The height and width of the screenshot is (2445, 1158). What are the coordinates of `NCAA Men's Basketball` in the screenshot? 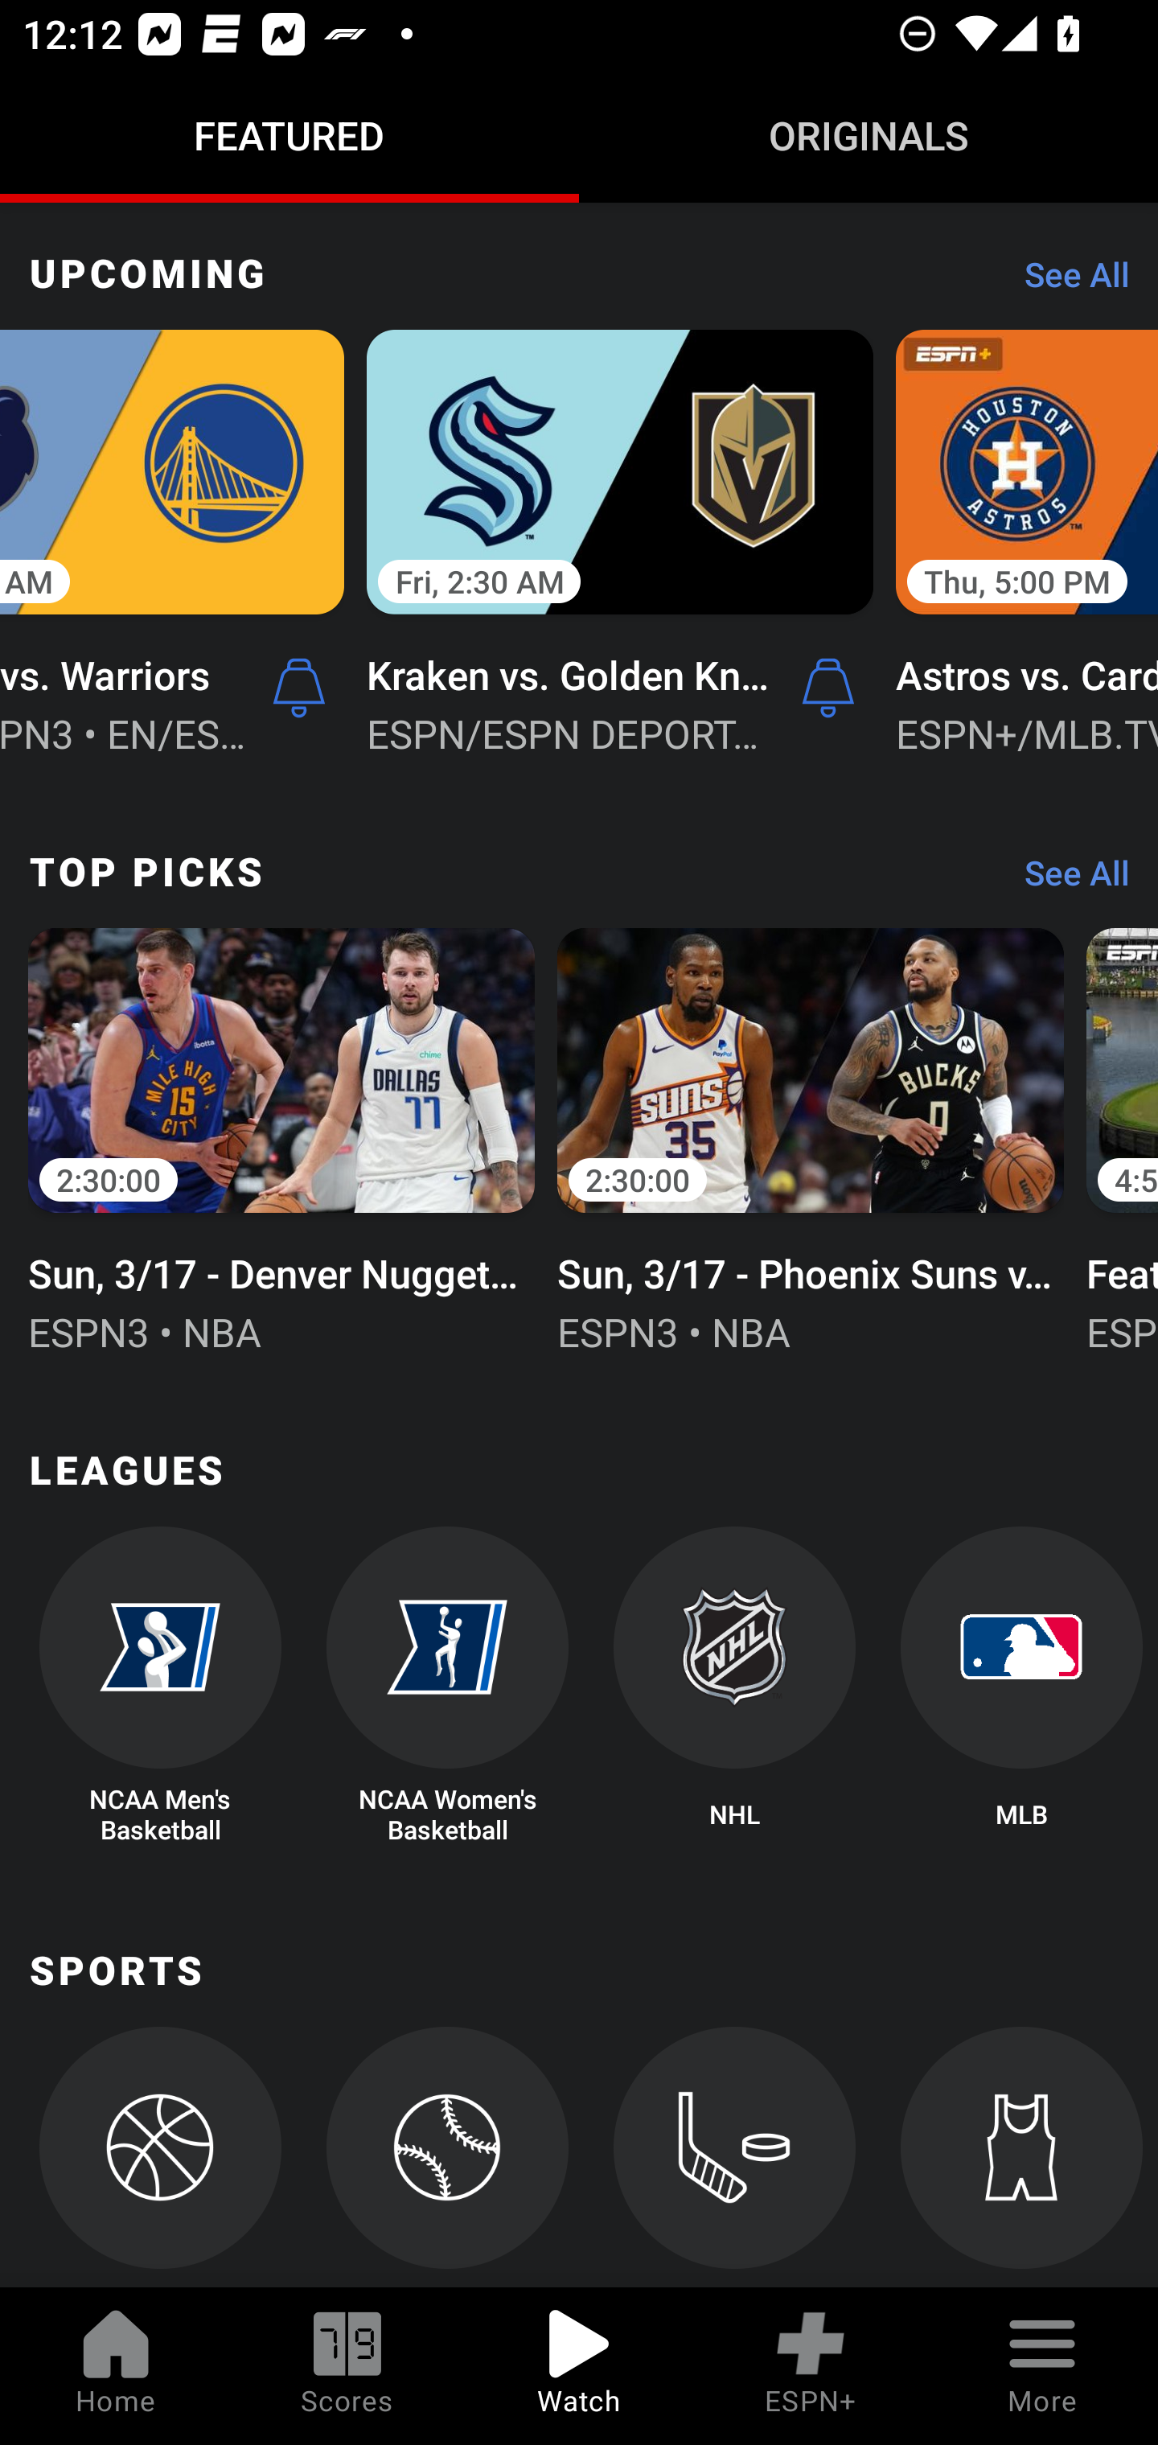 It's located at (159, 1687).